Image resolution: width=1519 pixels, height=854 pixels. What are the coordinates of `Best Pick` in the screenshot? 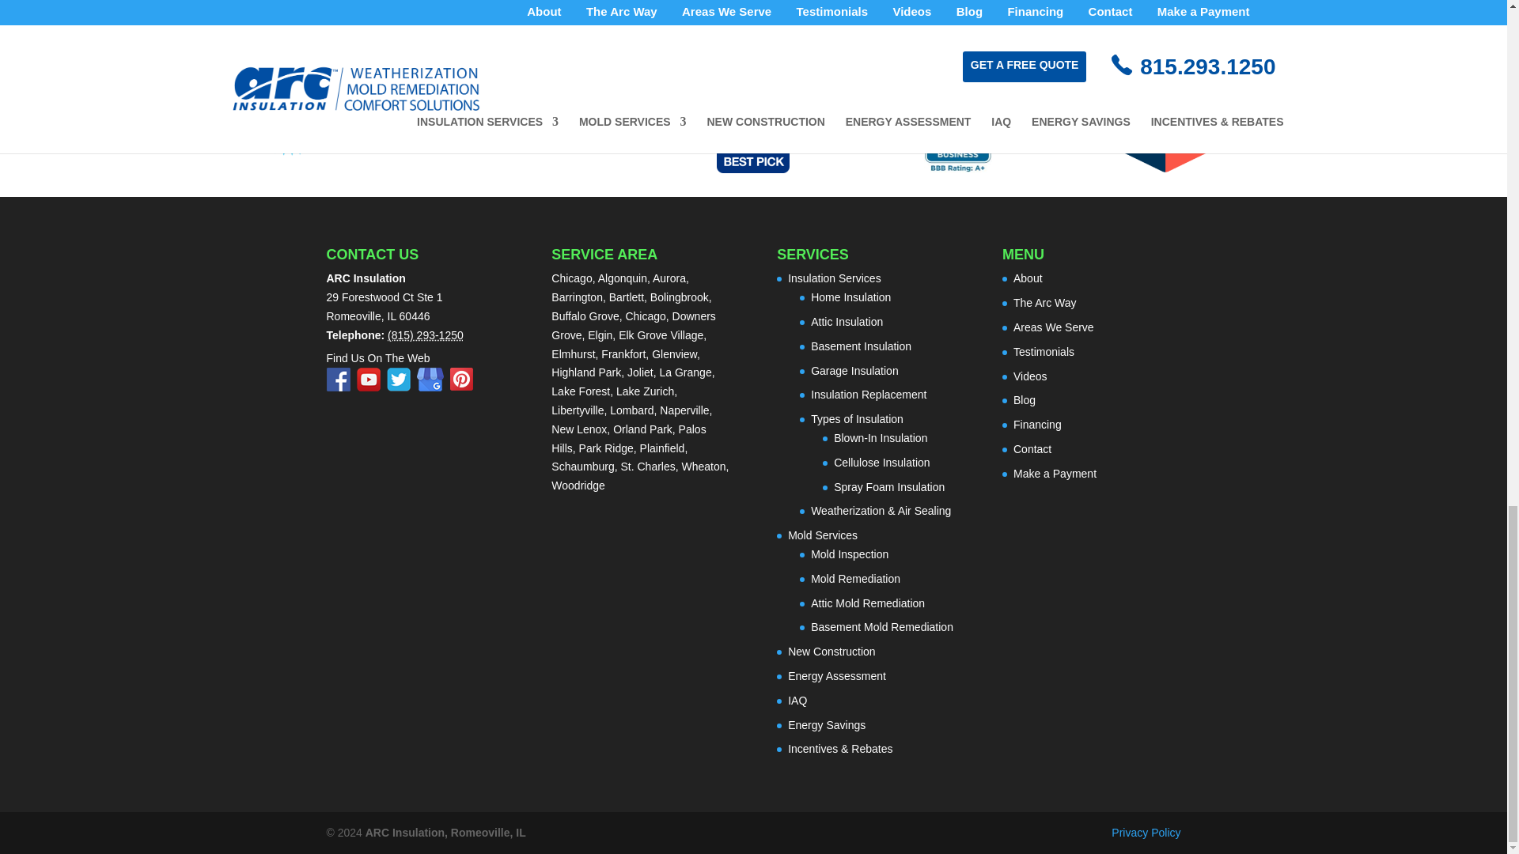 It's located at (753, 114).